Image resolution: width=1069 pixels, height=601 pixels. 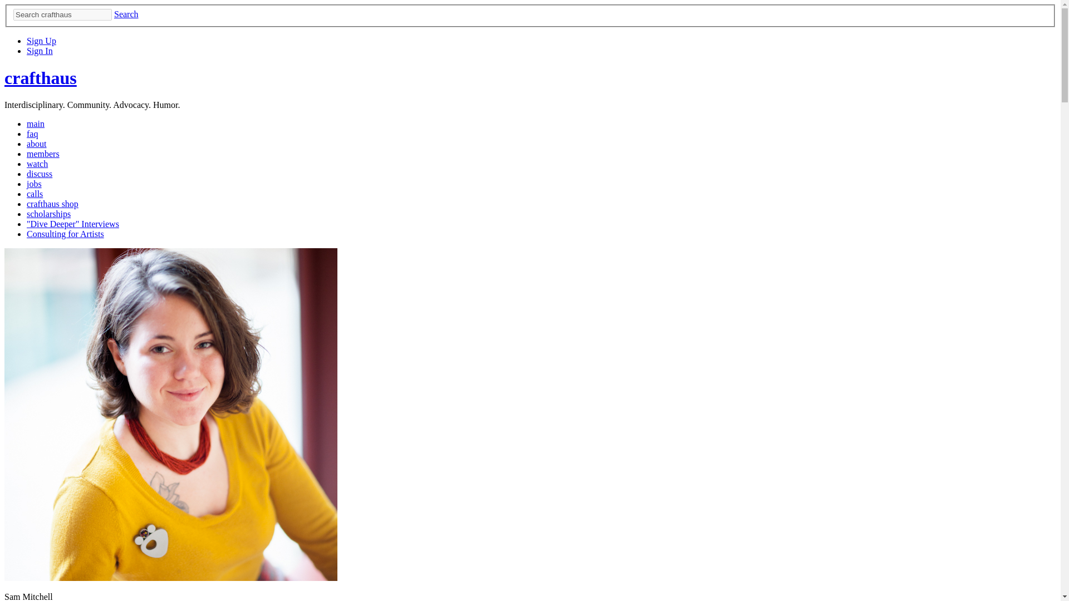 I want to click on Search, so click(x=126, y=14).